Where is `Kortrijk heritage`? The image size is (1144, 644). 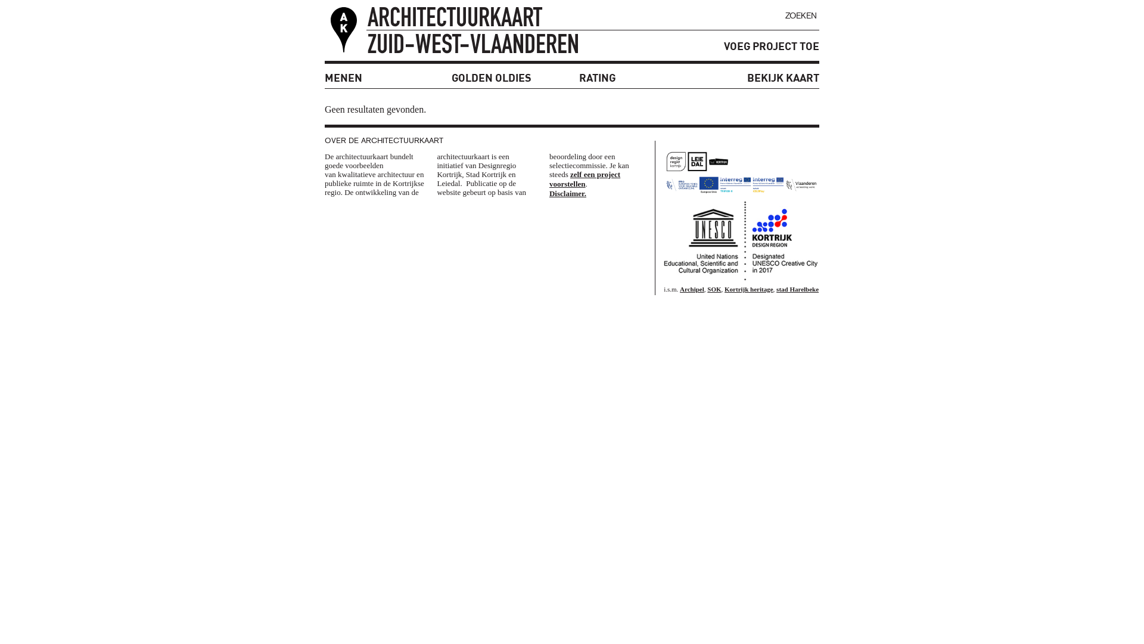 Kortrijk heritage is located at coordinates (749, 289).